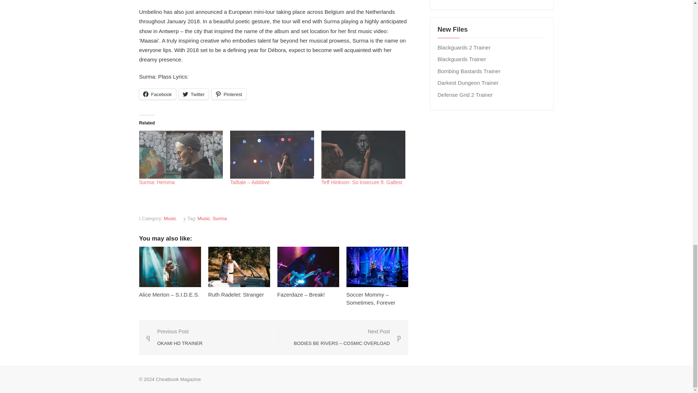 The height and width of the screenshot is (393, 698). I want to click on Surma: Hemma, so click(181, 154).